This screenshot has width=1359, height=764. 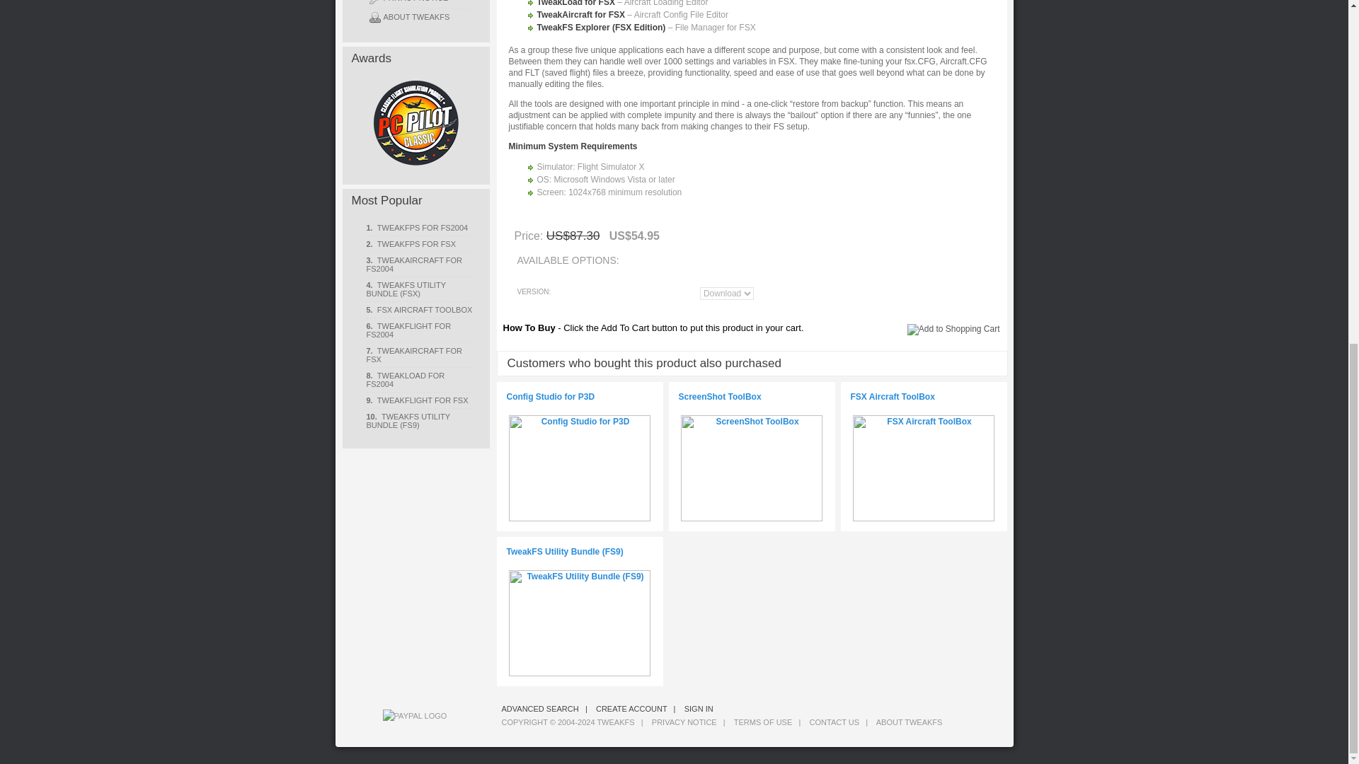 I want to click on PRIVACY NOTICE, so click(x=420, y=4).